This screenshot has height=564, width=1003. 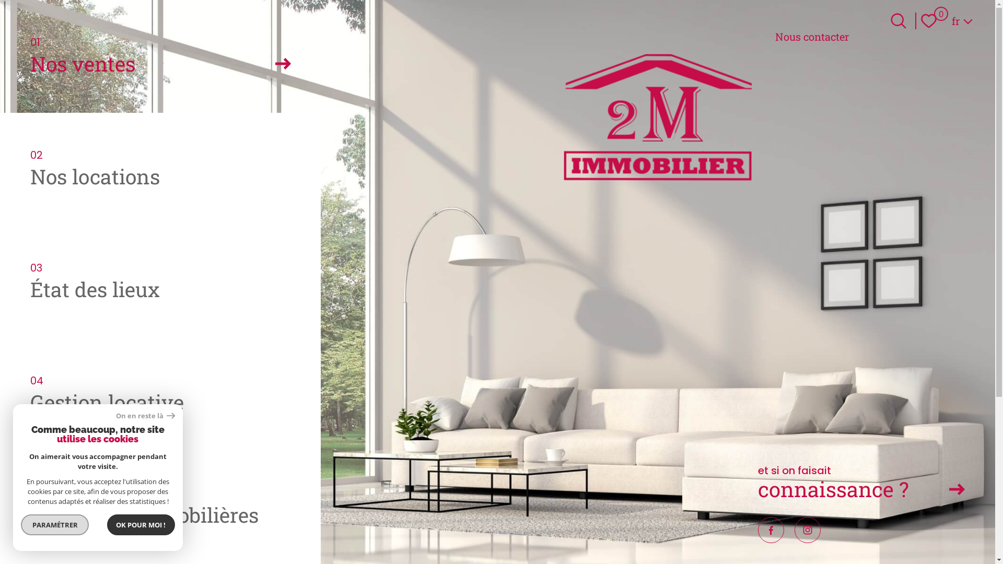 What do you see at coordinates (697, 539) in the screenshot?
I see `Admin` at bounding box center [697, 539].